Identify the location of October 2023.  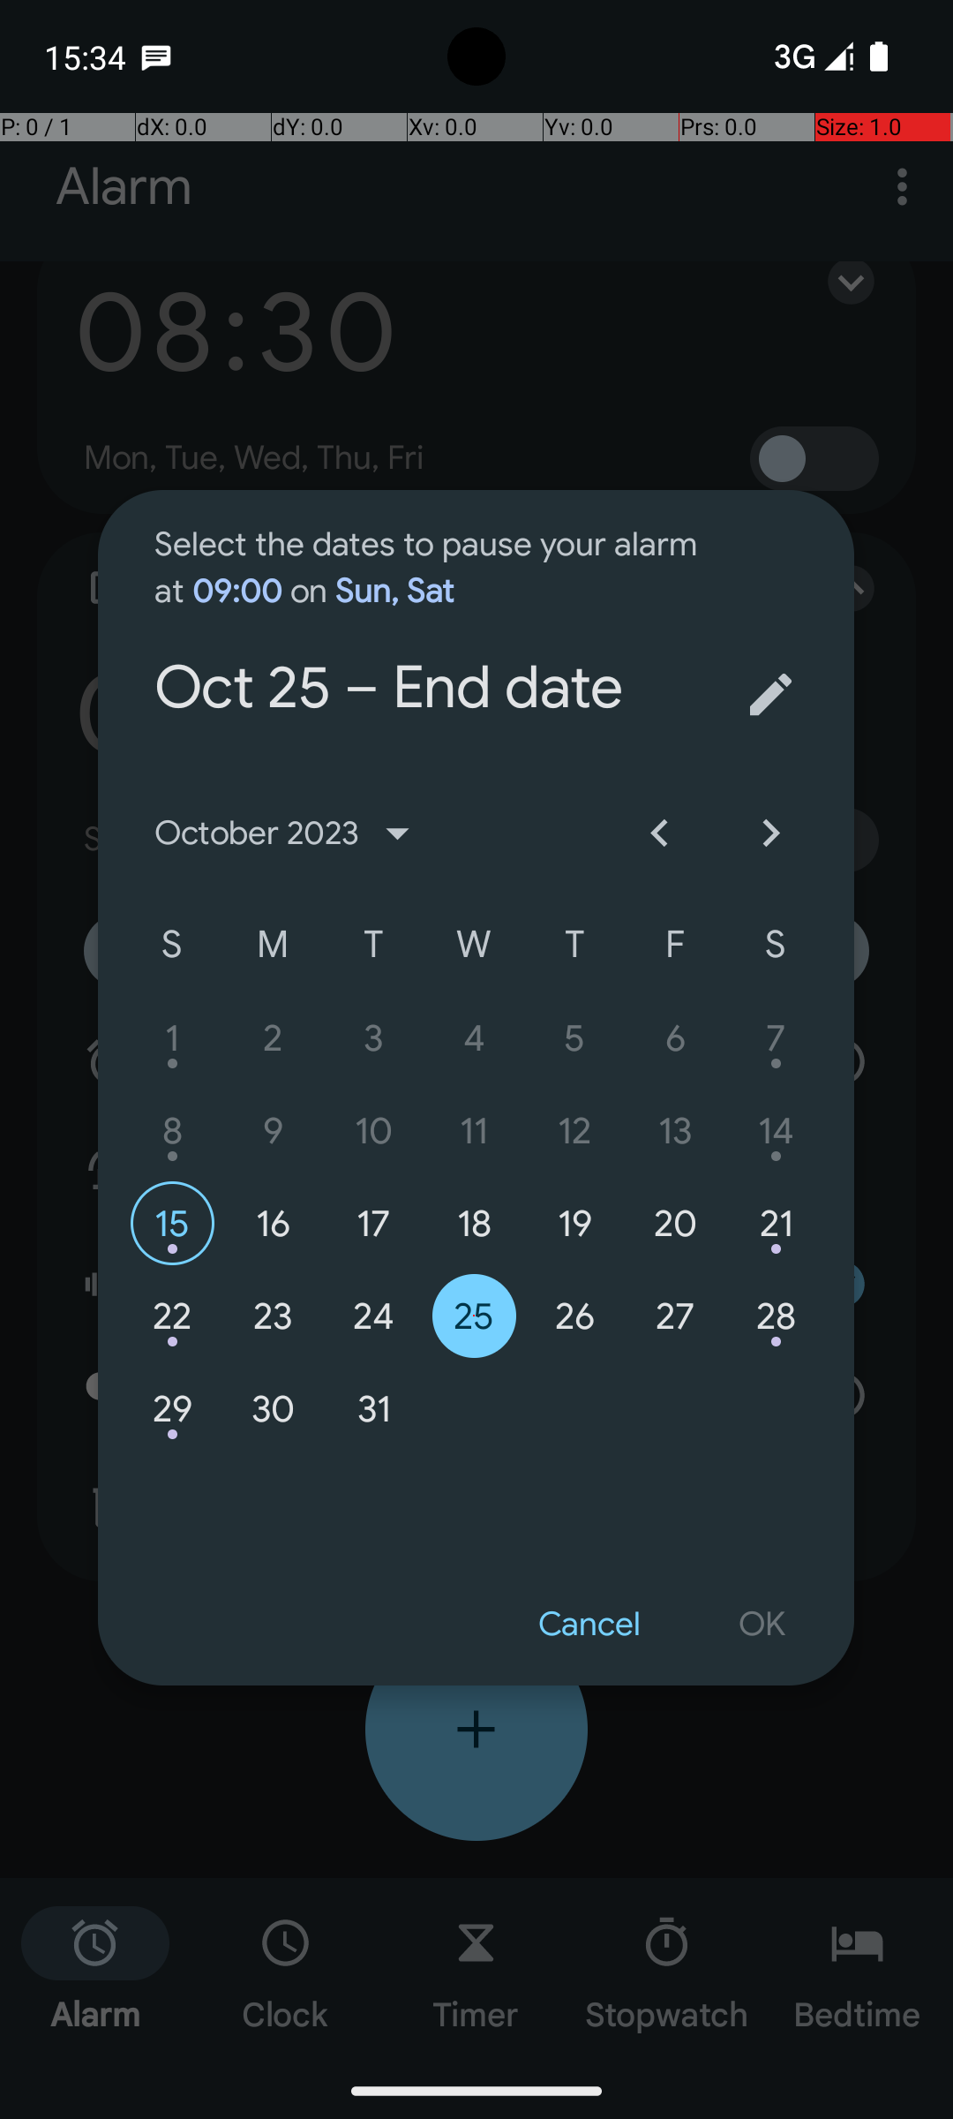
(289, 833).